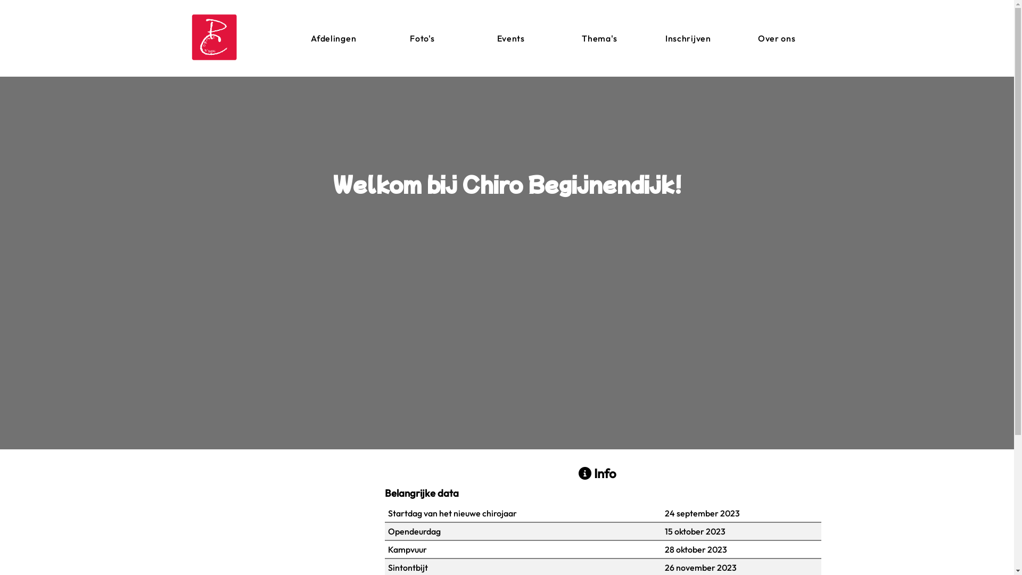  Describe the element at coordinates (334, 38) in the screenshot. I see `Afdelingen` at that location.